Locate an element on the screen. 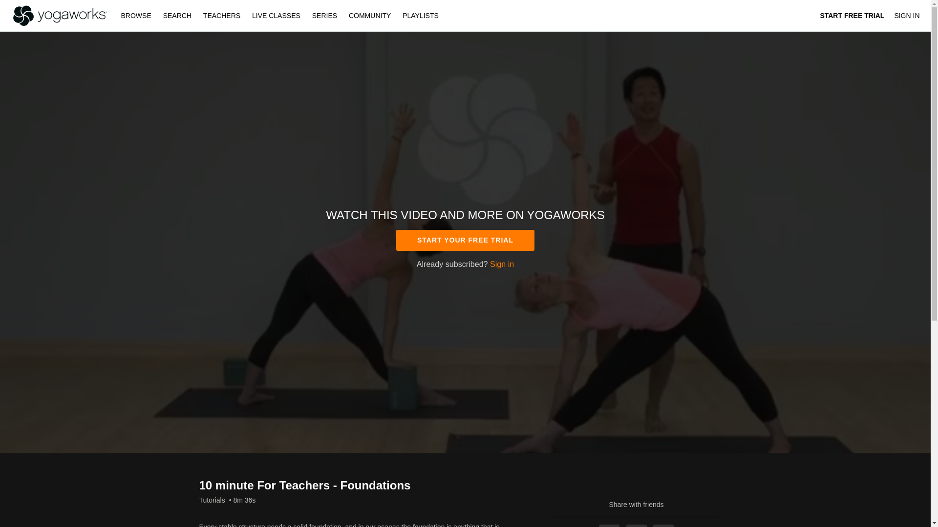 The image size is (938, 527). SIGN IN is located at coordinates (906, 16).